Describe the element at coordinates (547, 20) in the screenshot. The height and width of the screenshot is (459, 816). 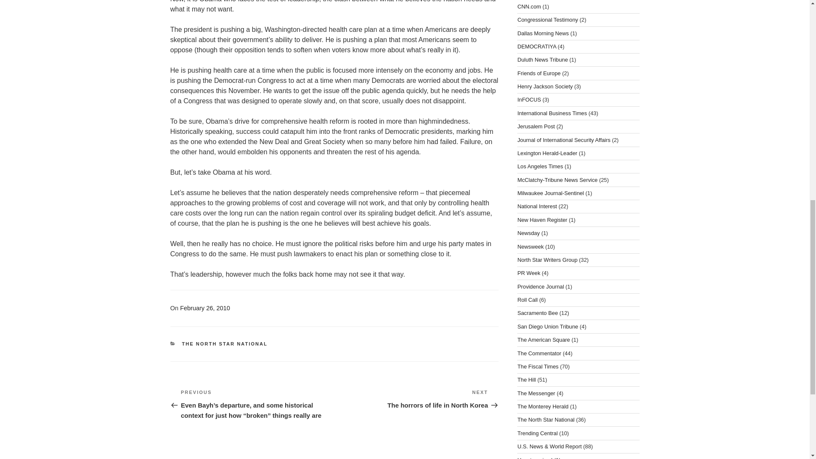
I see `Congressional Testimony` at that location.